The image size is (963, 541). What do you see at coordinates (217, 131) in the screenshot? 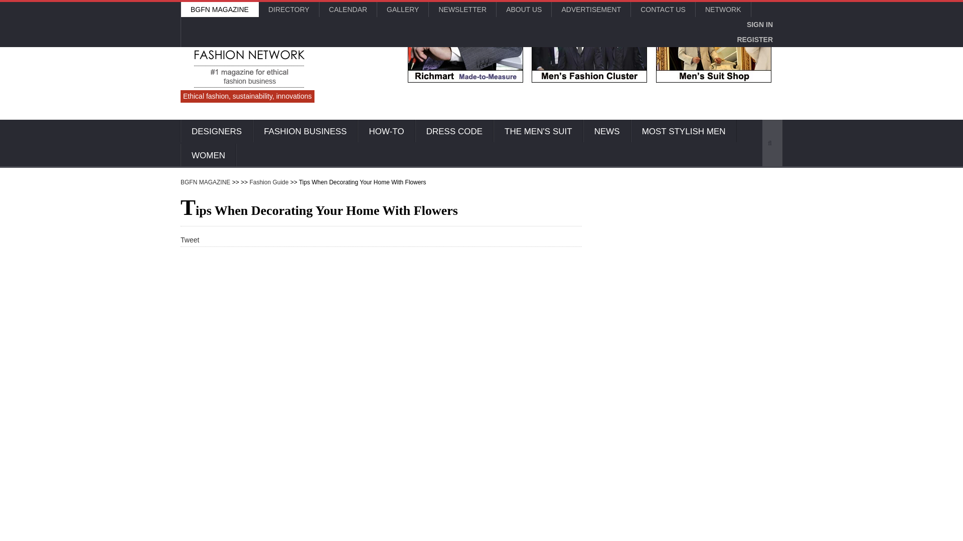
I see `DESIGNERS` at bounding box center [217, 131].